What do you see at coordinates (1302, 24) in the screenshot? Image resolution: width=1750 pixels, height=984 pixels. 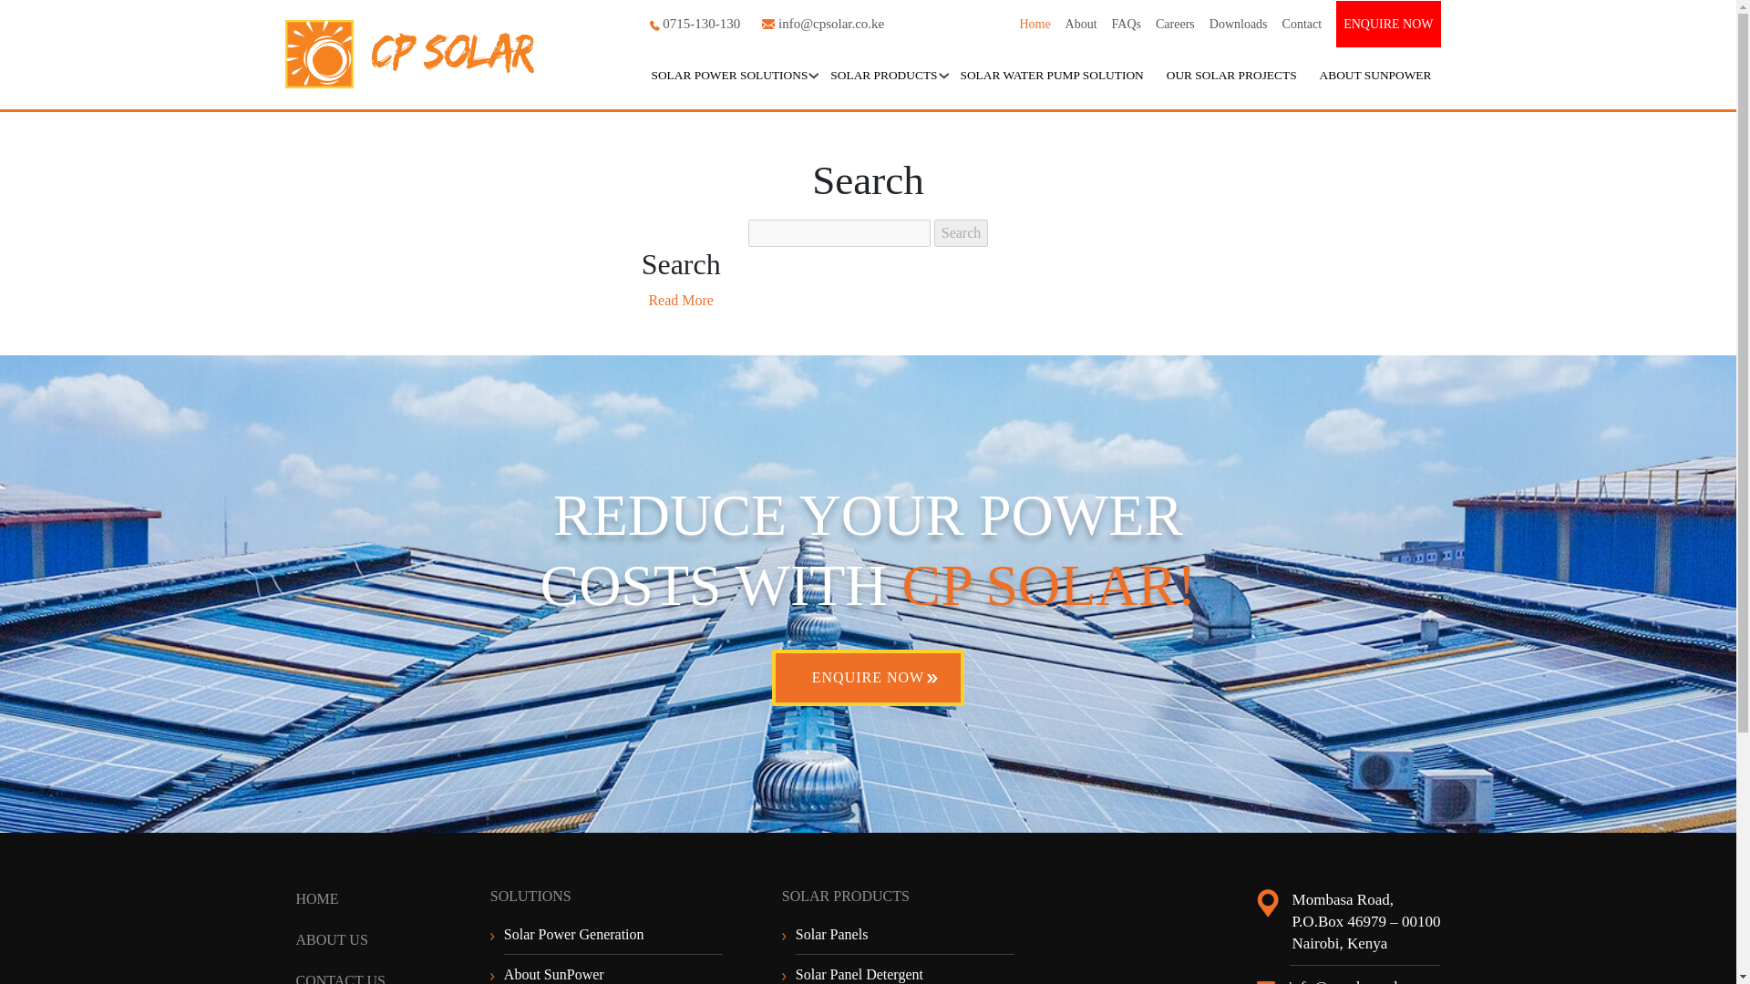 I see `Contact` at bounding box center [1302, 24].